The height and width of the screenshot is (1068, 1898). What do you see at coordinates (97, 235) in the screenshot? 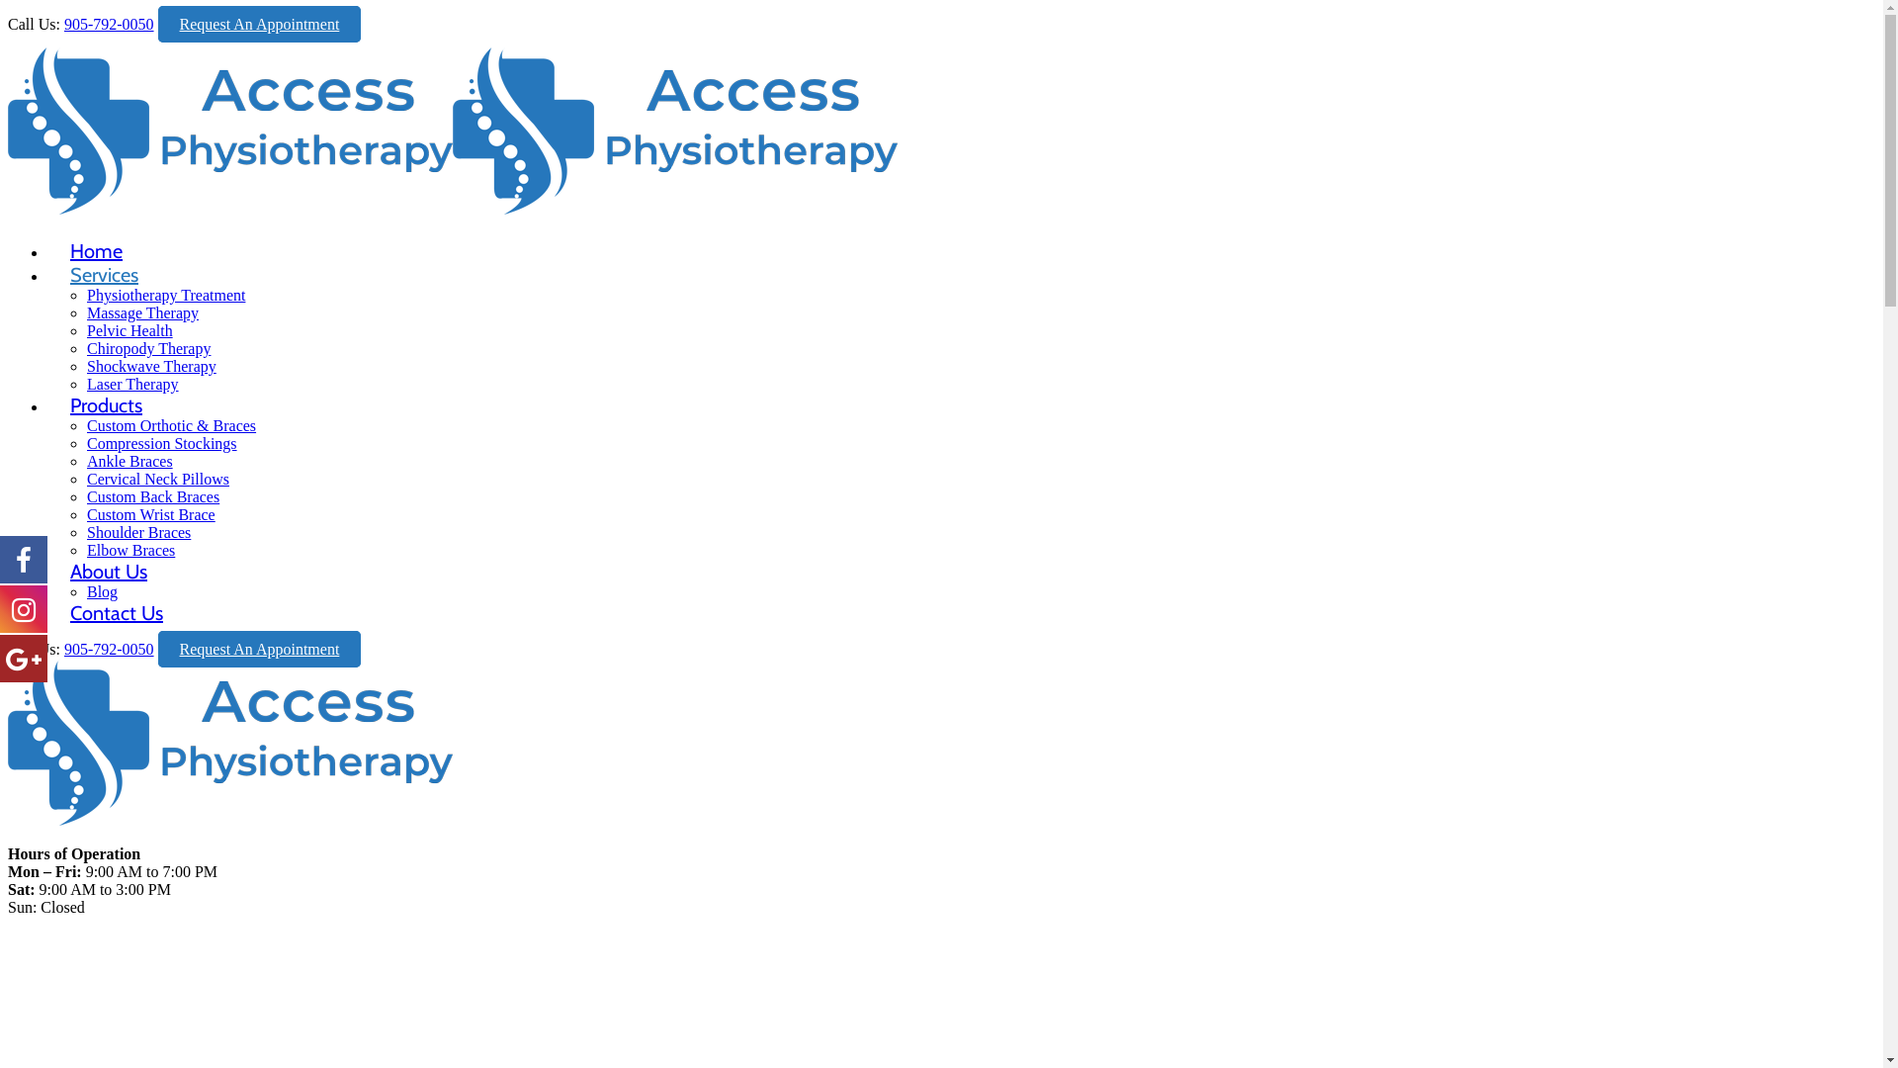
I see `Home` at bounding box center [97, 235].